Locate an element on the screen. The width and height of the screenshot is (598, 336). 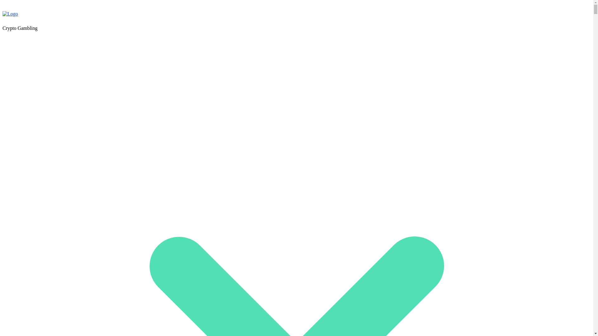
Logo is located at coordinates (10, 14).